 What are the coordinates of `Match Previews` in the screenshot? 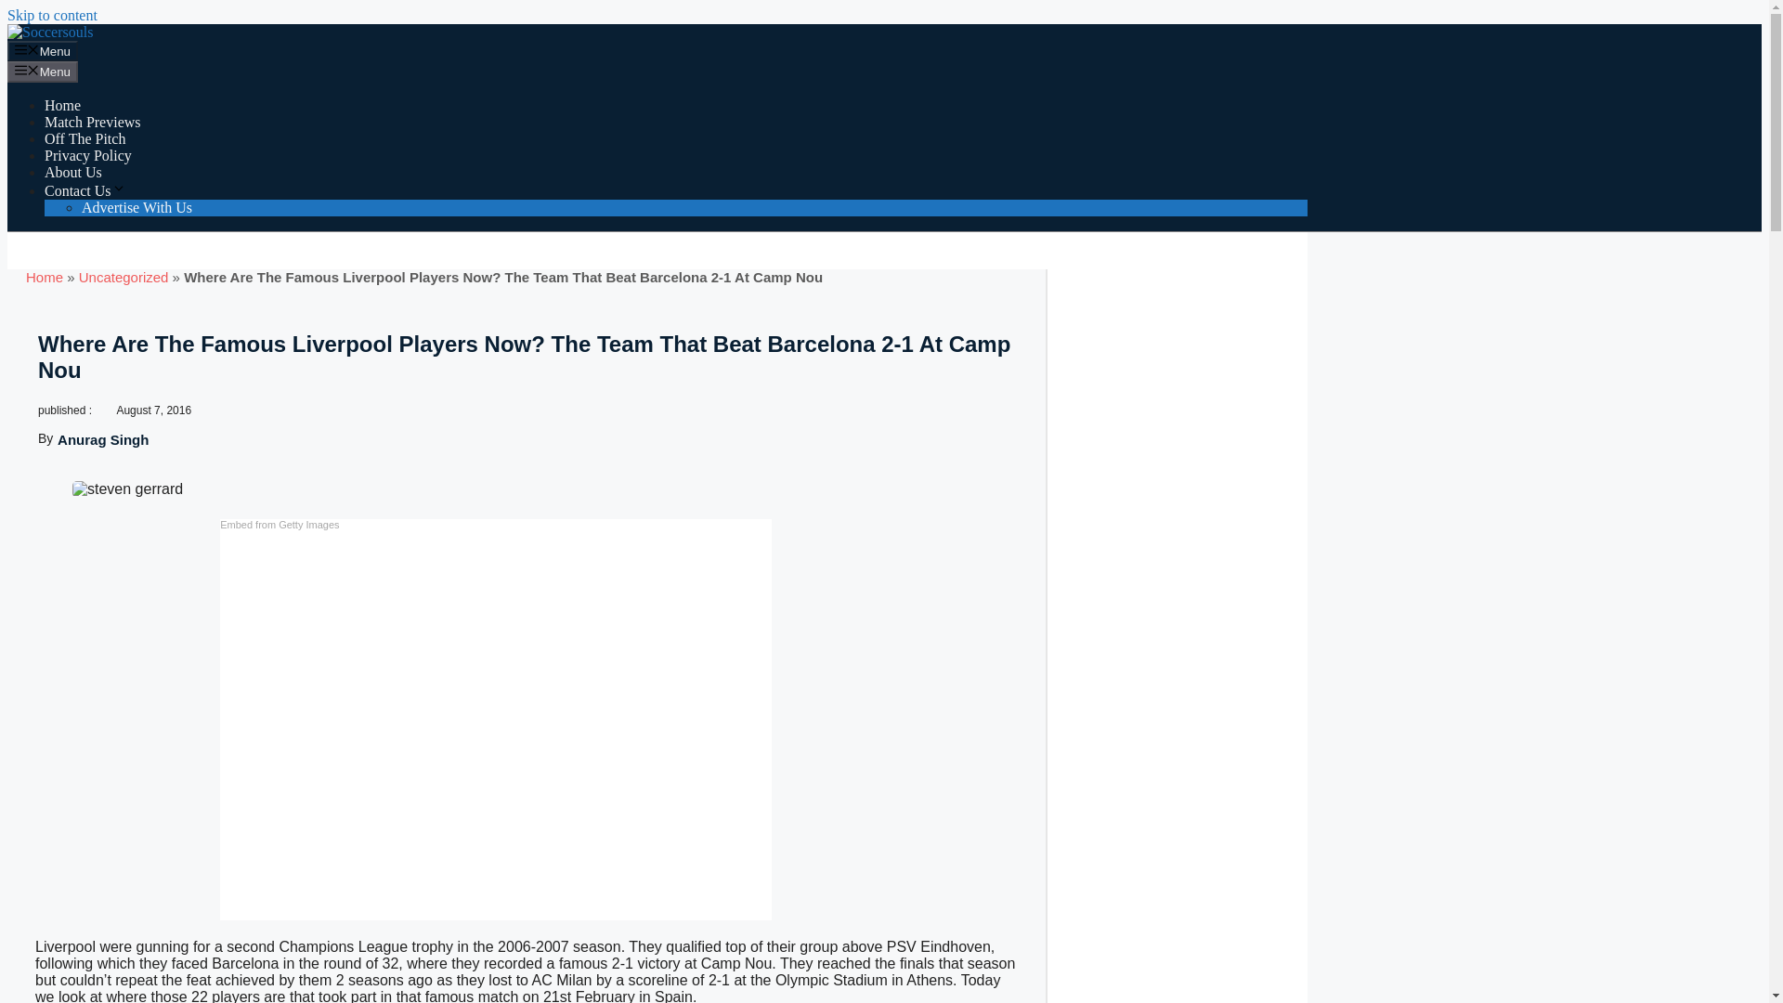 It's located at (93, 123).